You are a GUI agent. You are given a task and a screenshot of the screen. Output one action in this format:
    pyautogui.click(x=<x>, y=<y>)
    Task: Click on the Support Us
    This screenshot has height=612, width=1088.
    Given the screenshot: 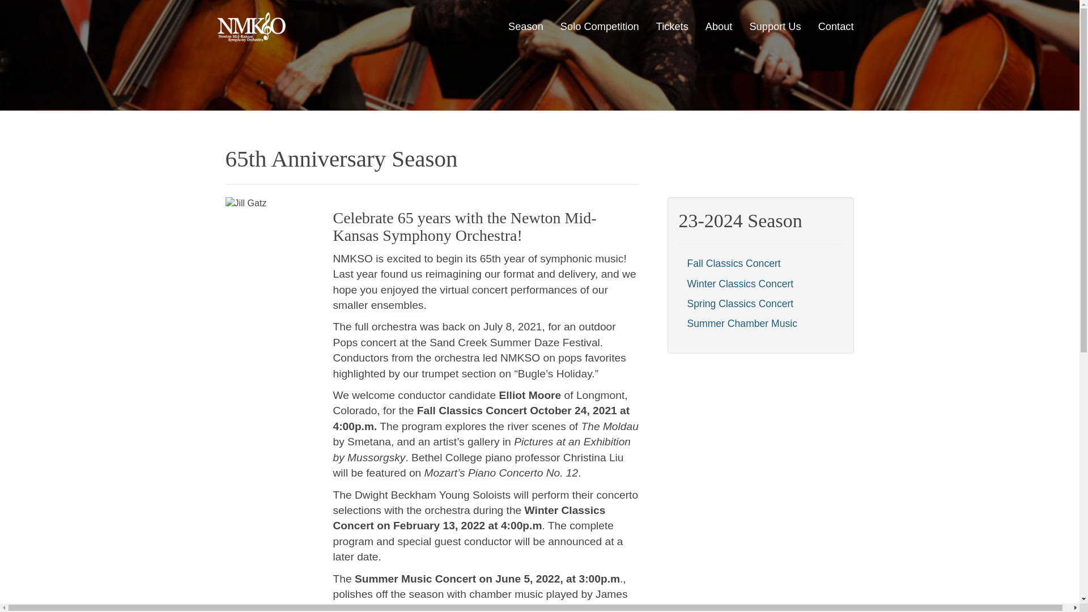 What is the action you would take?
    pyautogui.click(x=775, y=27)
    